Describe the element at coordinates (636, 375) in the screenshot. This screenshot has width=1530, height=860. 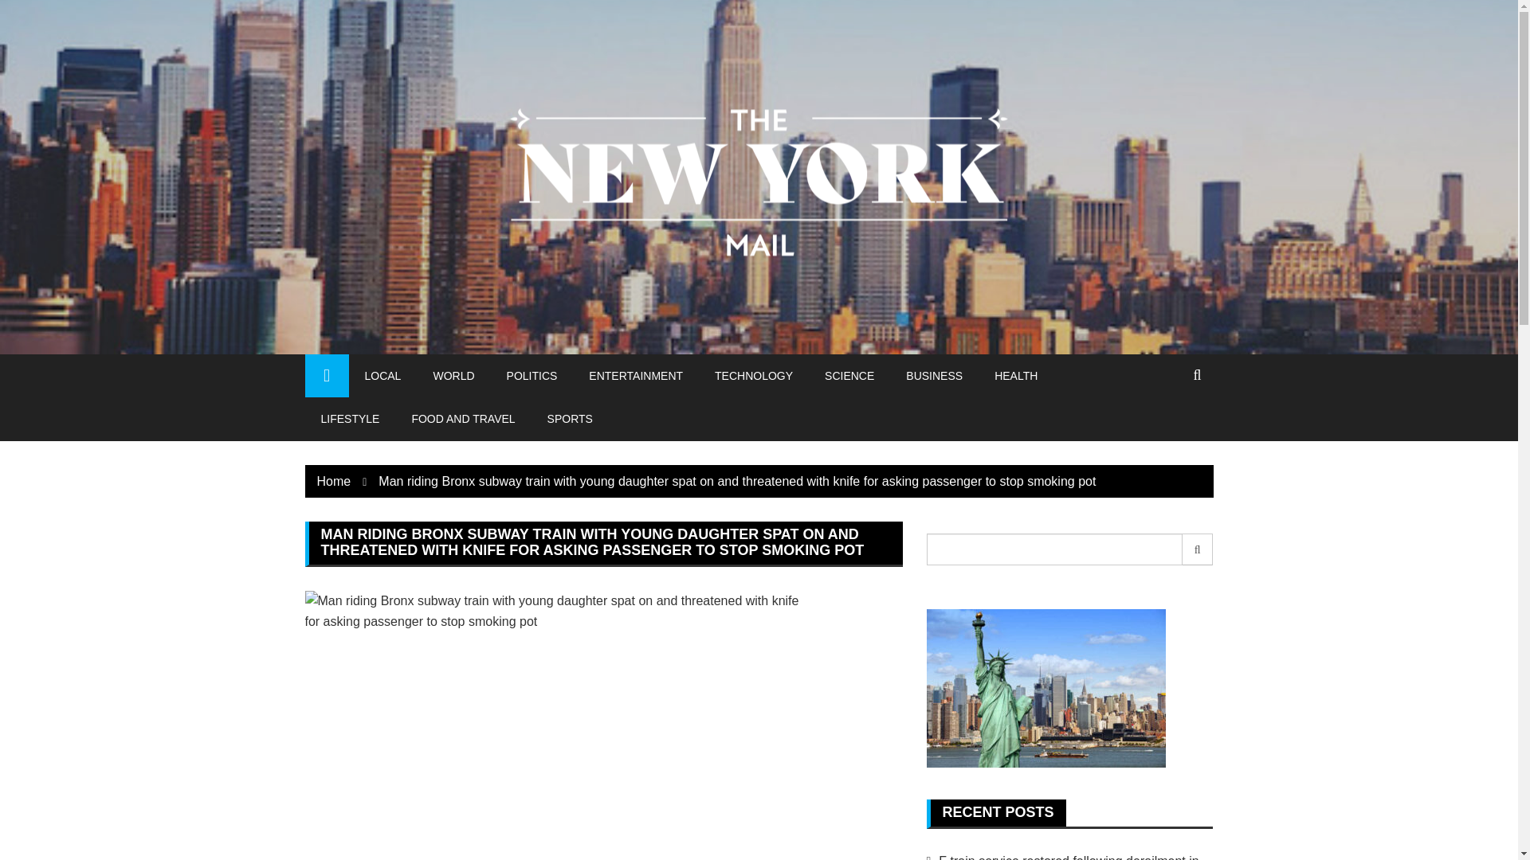
I see `ENTERTAINMENT` at that location.